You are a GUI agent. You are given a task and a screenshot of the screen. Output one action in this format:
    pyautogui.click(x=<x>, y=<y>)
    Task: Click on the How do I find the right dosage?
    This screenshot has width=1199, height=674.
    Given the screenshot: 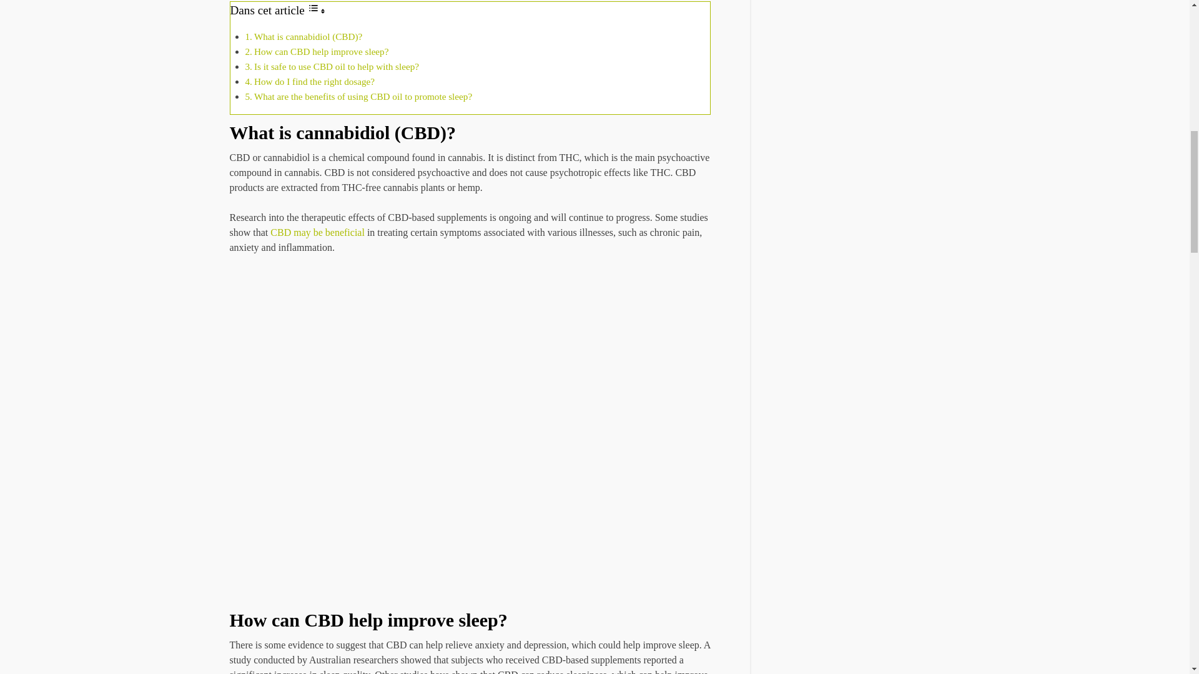 What is the action you would take?
    pyautogui.click(x=314, y=81)
    